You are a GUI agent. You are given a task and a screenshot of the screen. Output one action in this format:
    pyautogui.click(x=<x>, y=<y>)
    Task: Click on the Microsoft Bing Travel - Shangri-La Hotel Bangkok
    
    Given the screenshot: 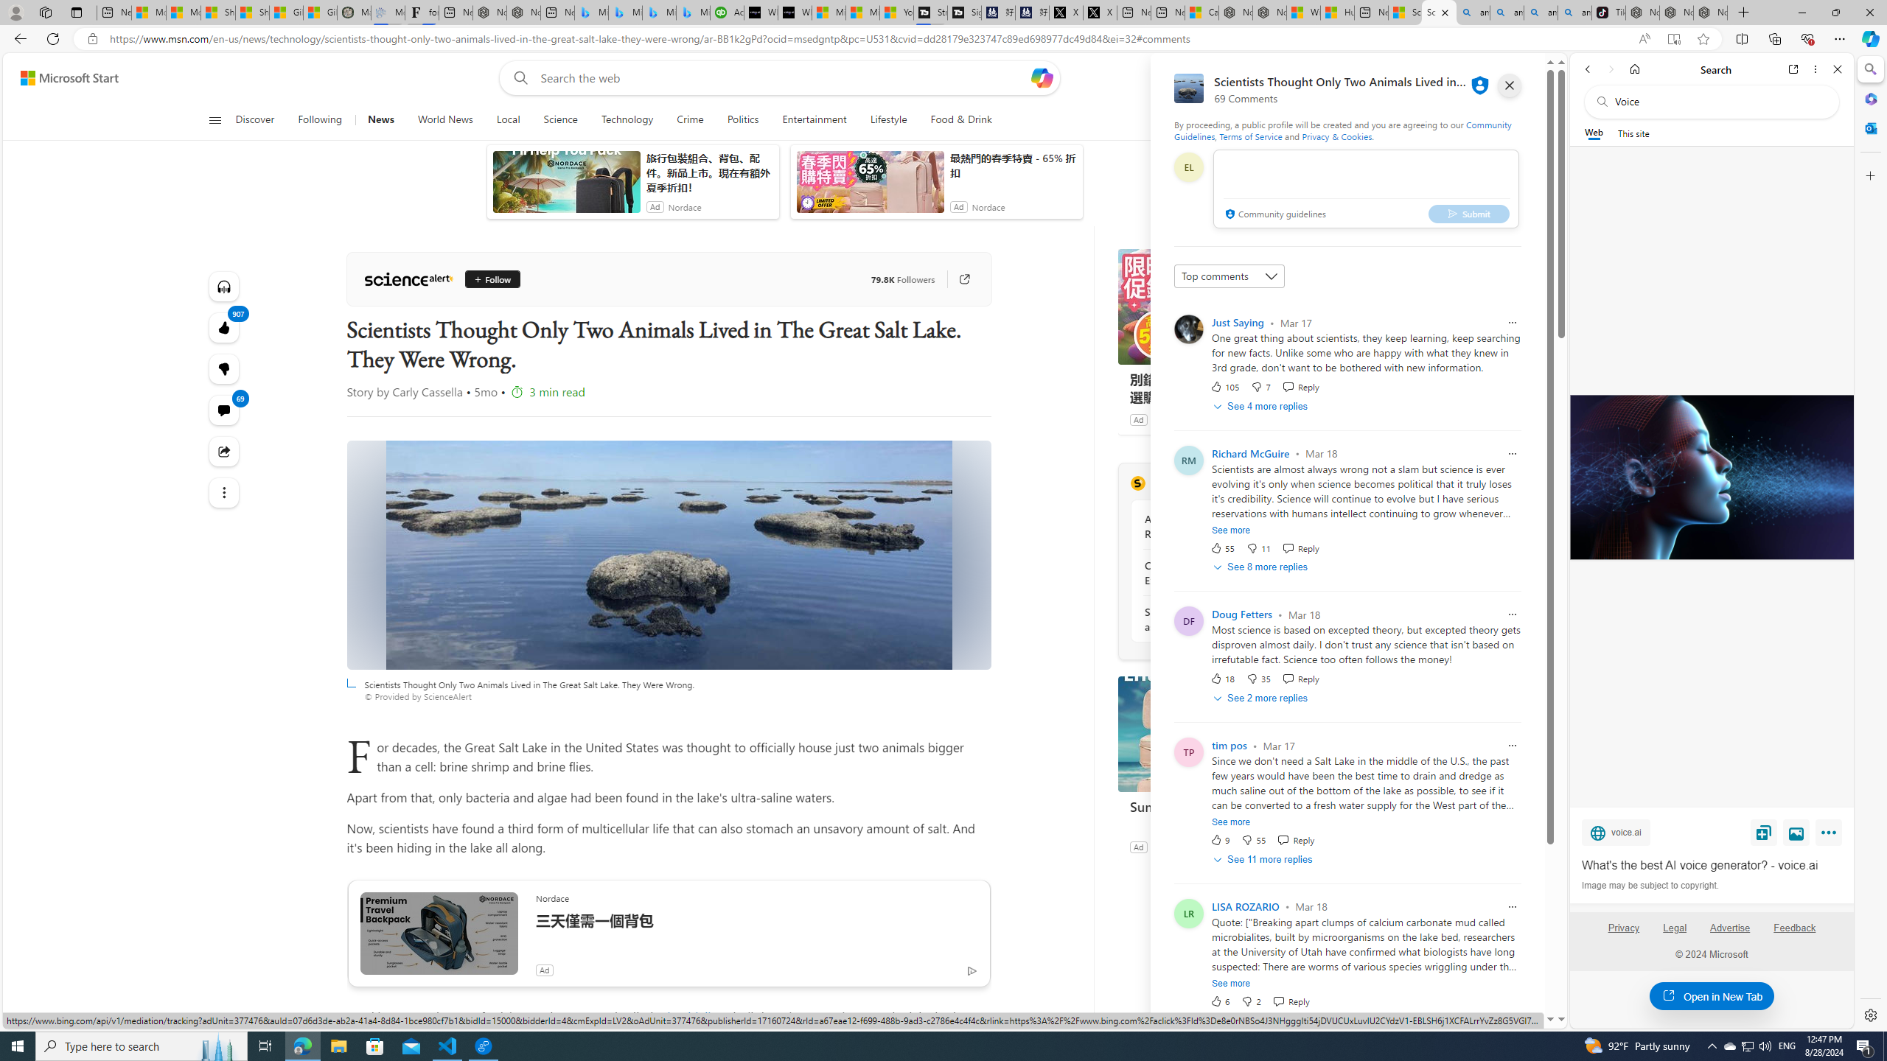 What is the action you would take?
    pyautogui.click(x=693, y=13)
    